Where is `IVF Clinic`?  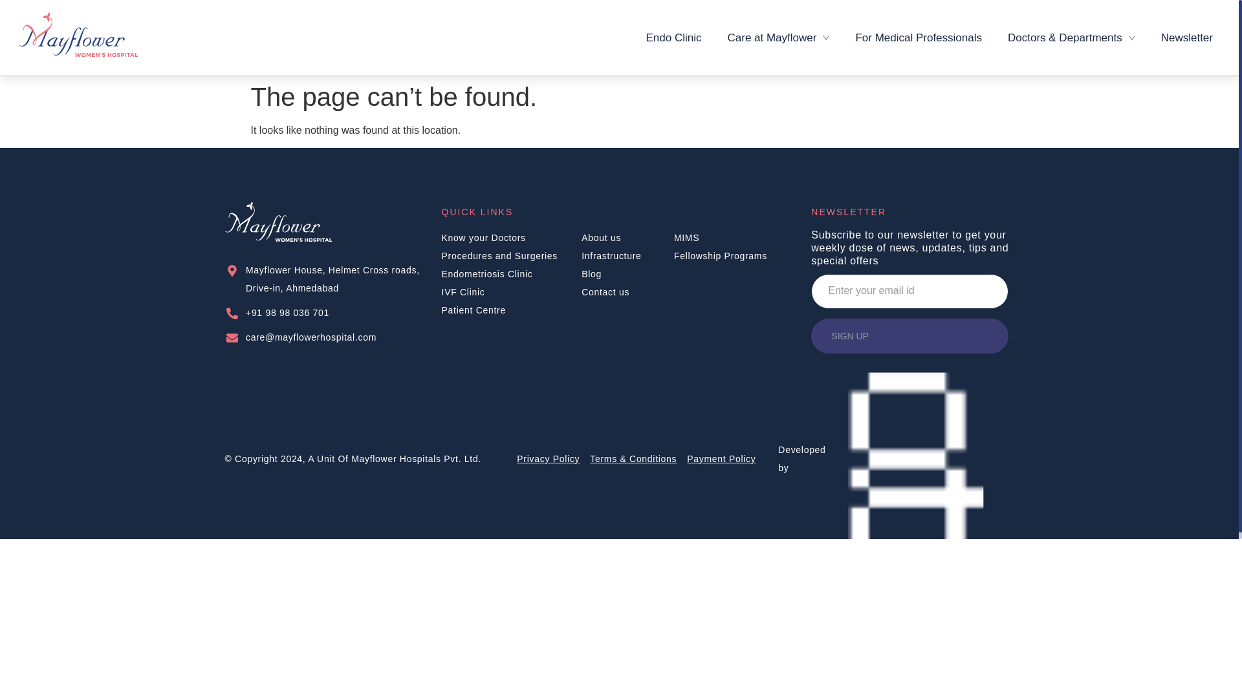
IVF Clinic is located at coordinates (512, 292).